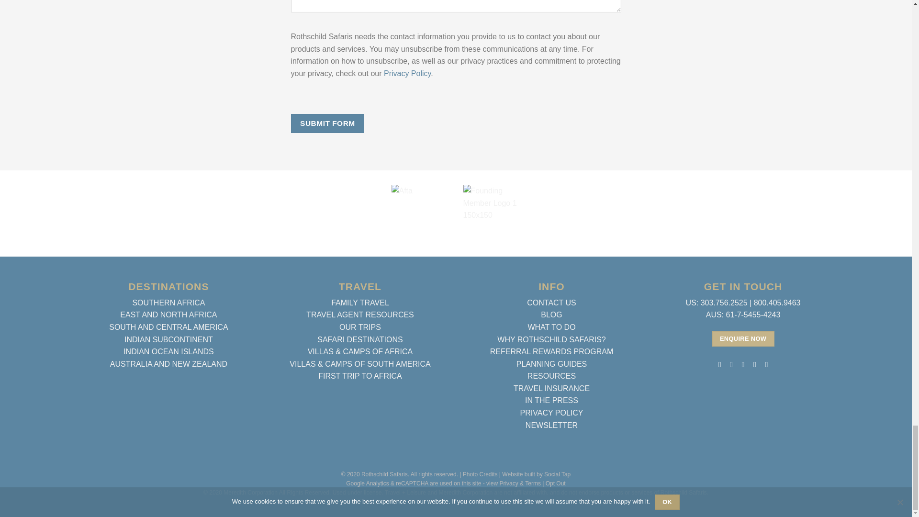  Describe the element at coordinates (754, 364) in the screenshot. I see `Follow on LinkedIn` at that location.